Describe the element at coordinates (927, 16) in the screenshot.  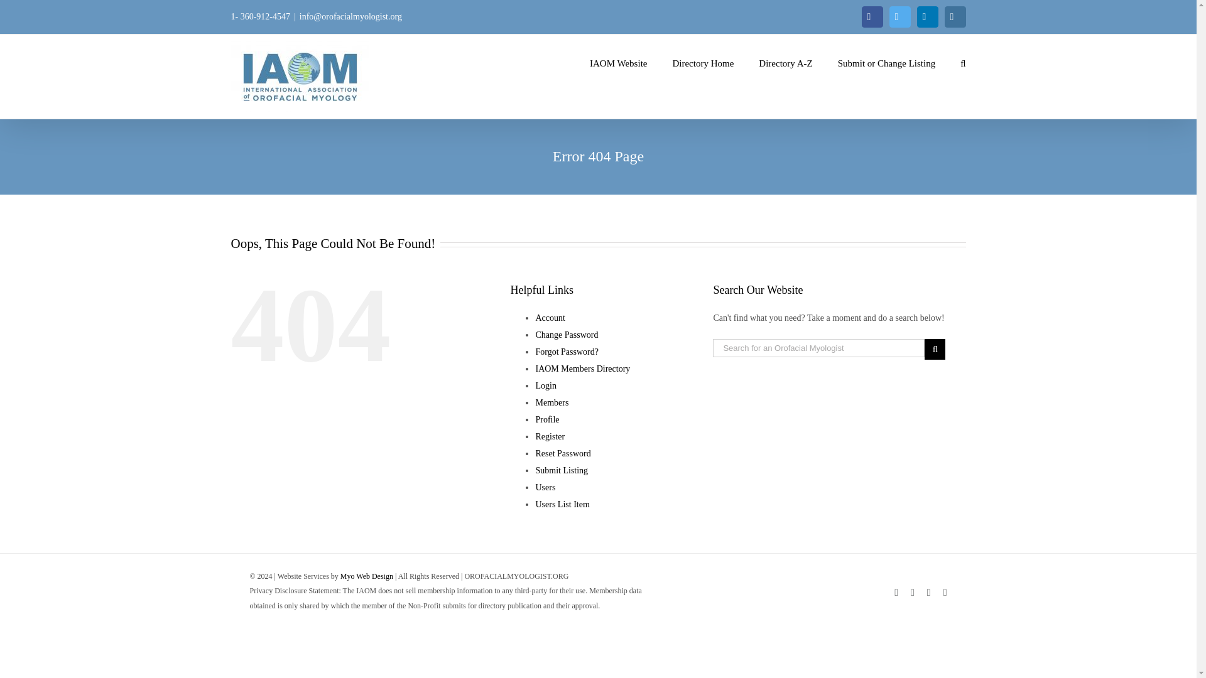
I see `Linkedin` at that location.